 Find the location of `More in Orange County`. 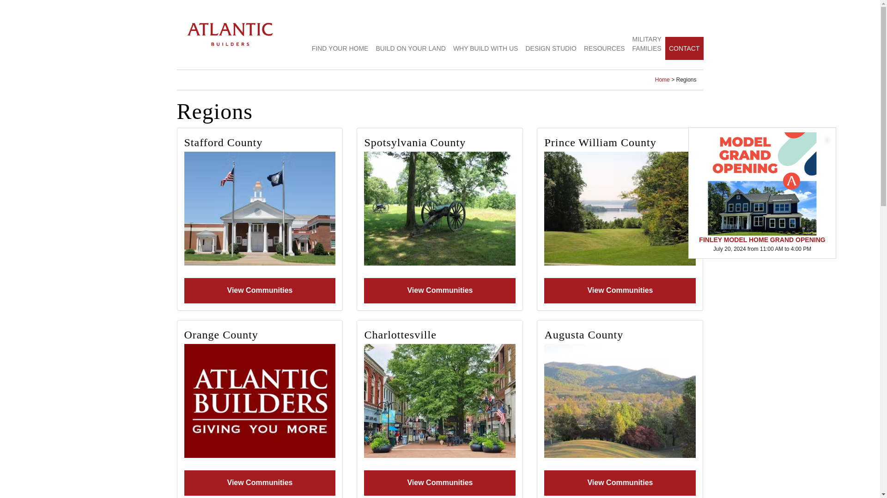

More in Orange County is located at coordinates (259, 401).